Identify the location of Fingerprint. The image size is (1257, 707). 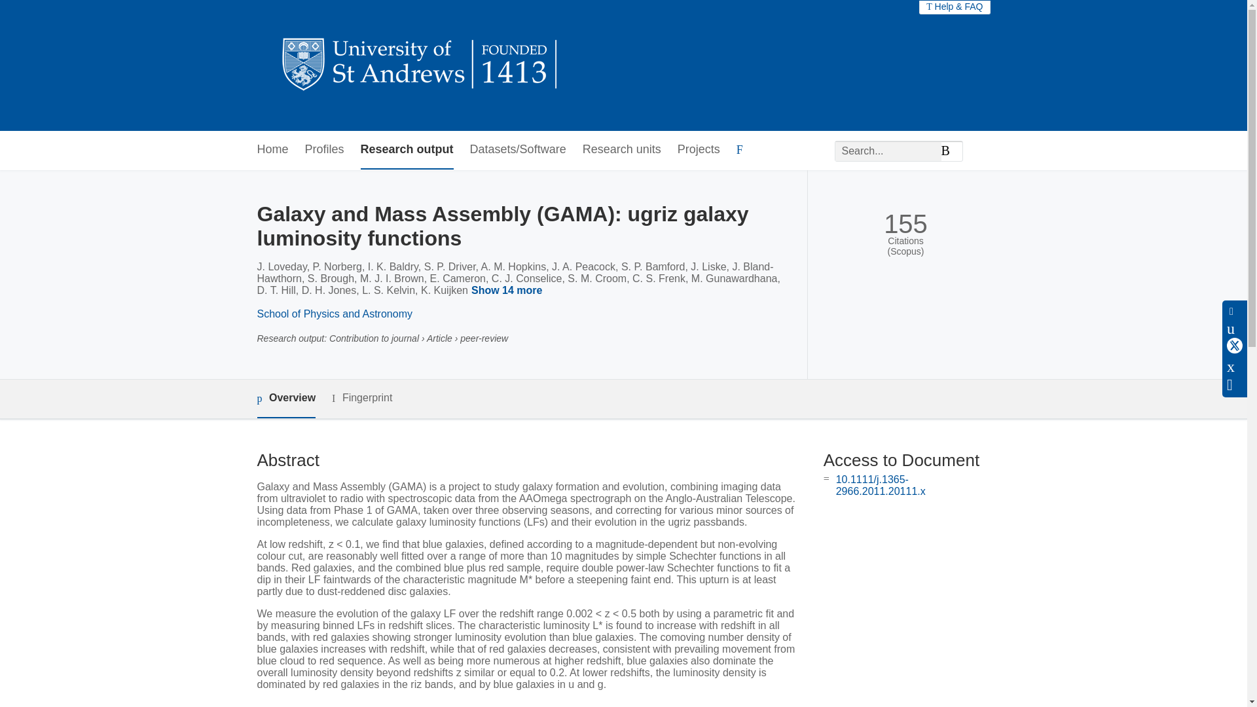
(361, 398).